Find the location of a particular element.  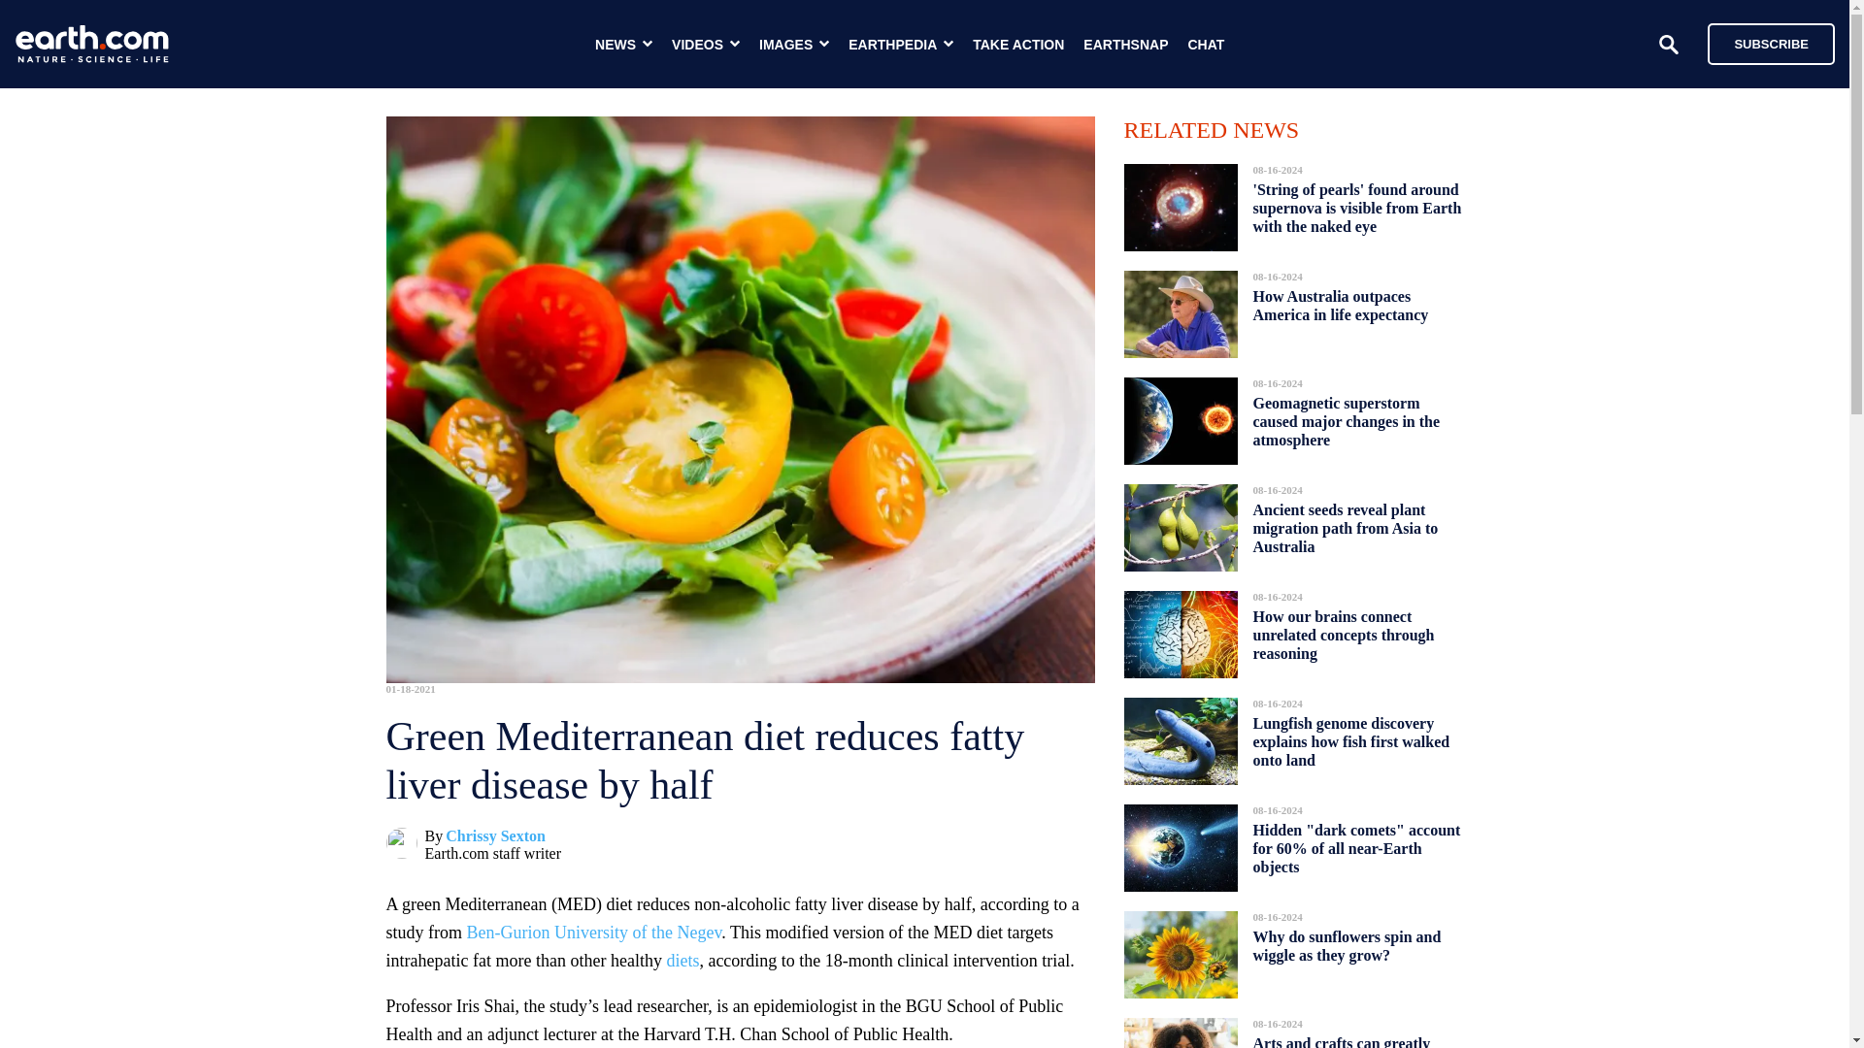

EARTHSNAP is located at coordinates (1125, 45).